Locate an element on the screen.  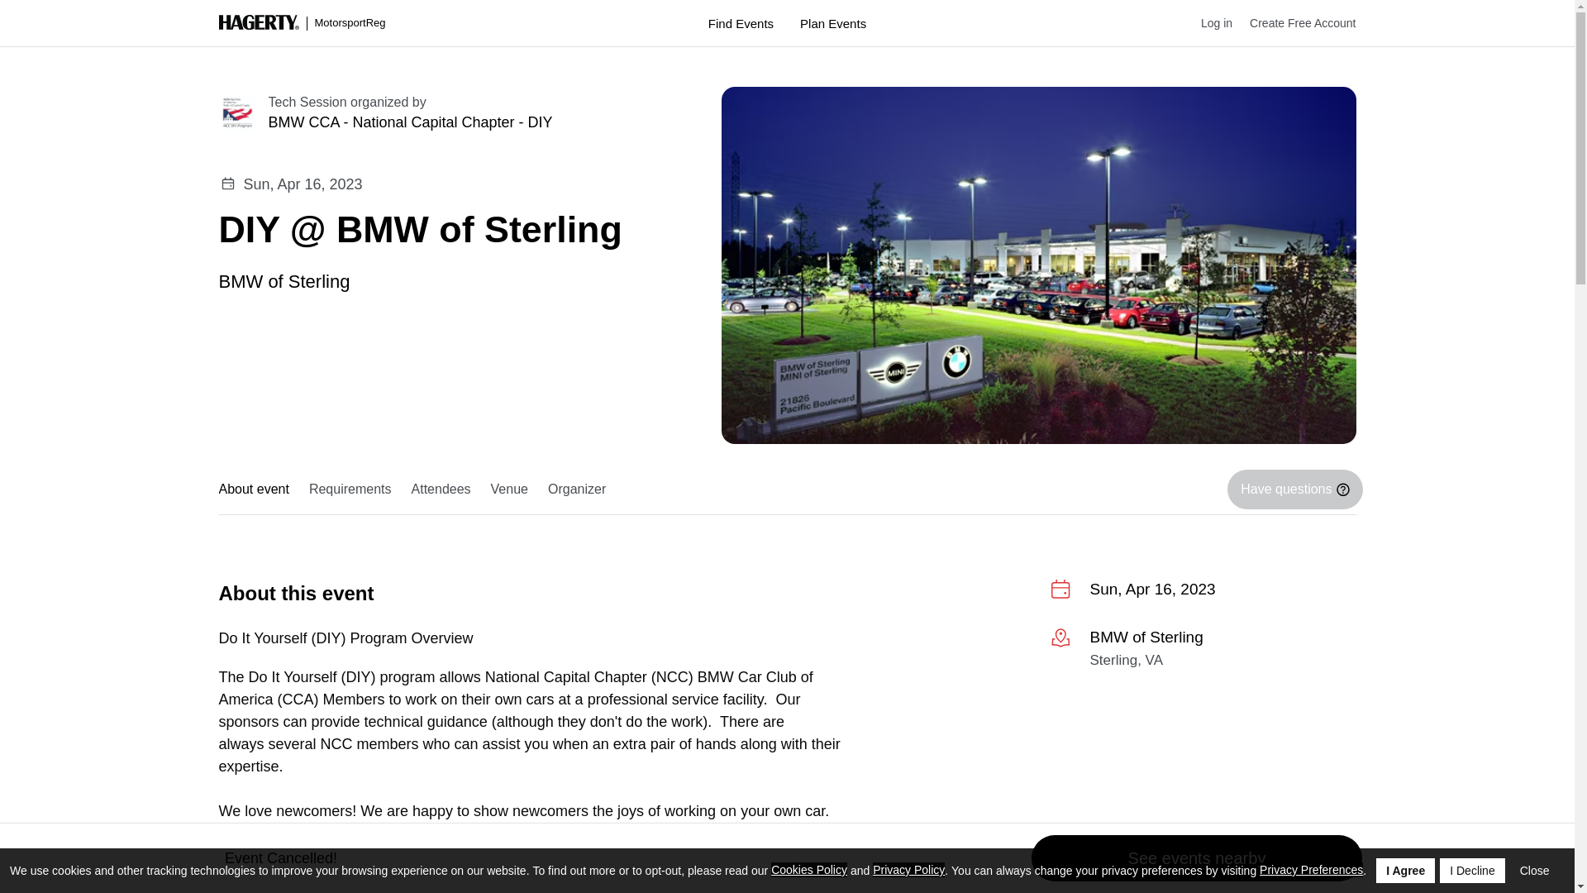
Attendees is located at coordinates (441, 489).